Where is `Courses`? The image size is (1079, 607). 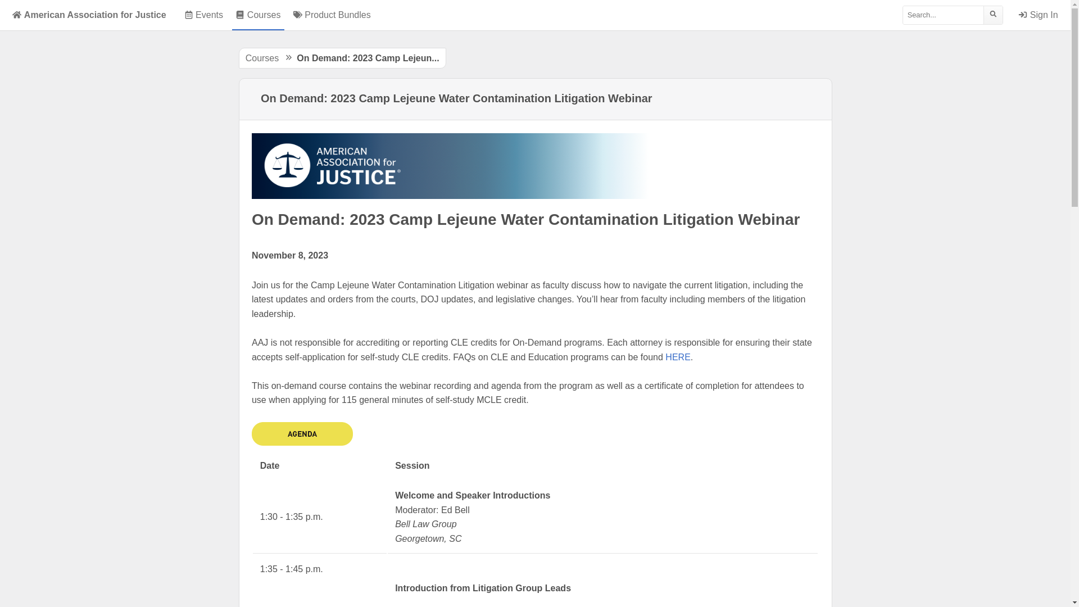 Courses is located at coordinates (258, 15).